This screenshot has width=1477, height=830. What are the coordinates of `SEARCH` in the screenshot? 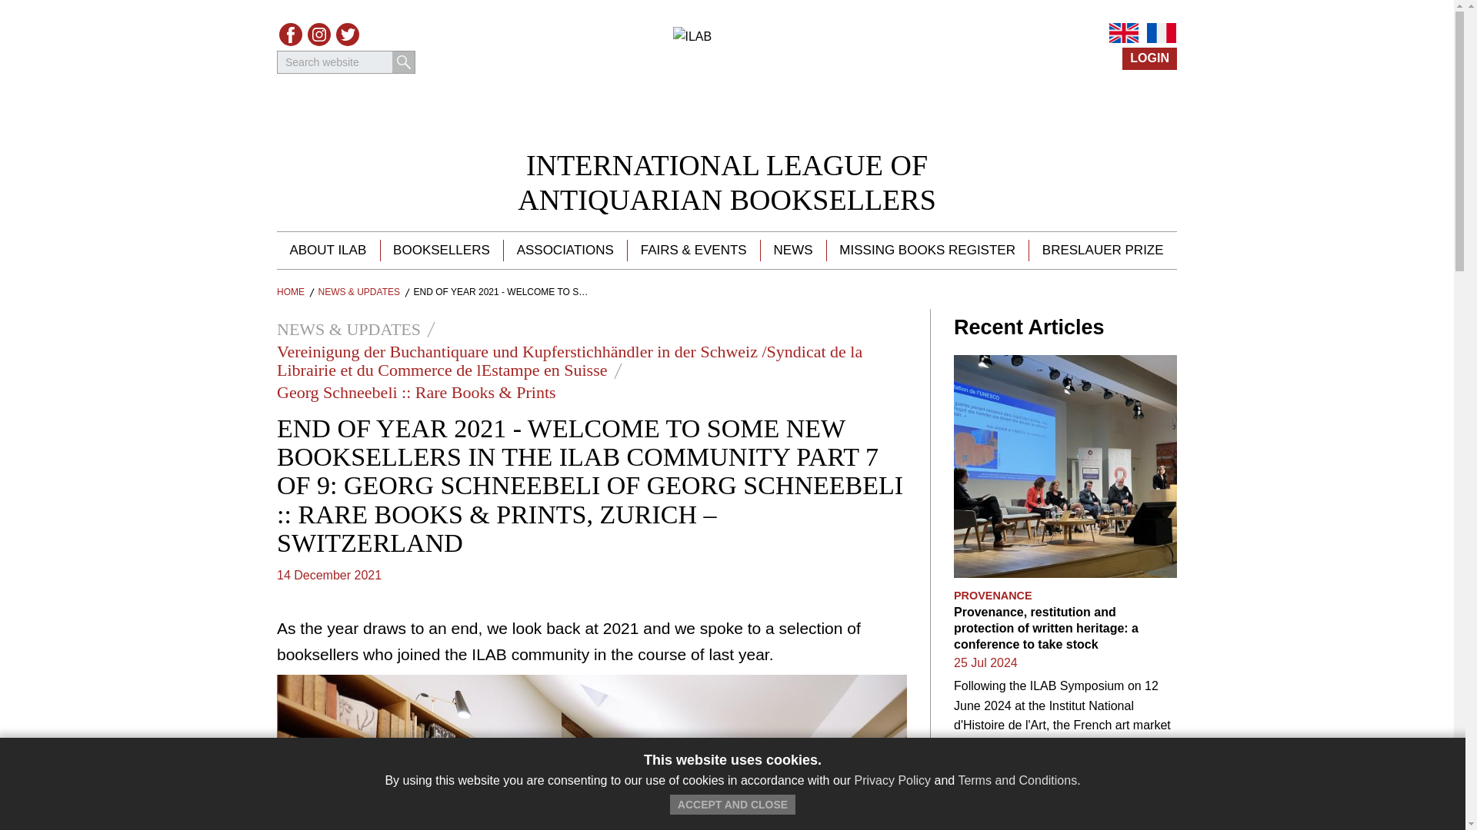 It's located at (403, 61).